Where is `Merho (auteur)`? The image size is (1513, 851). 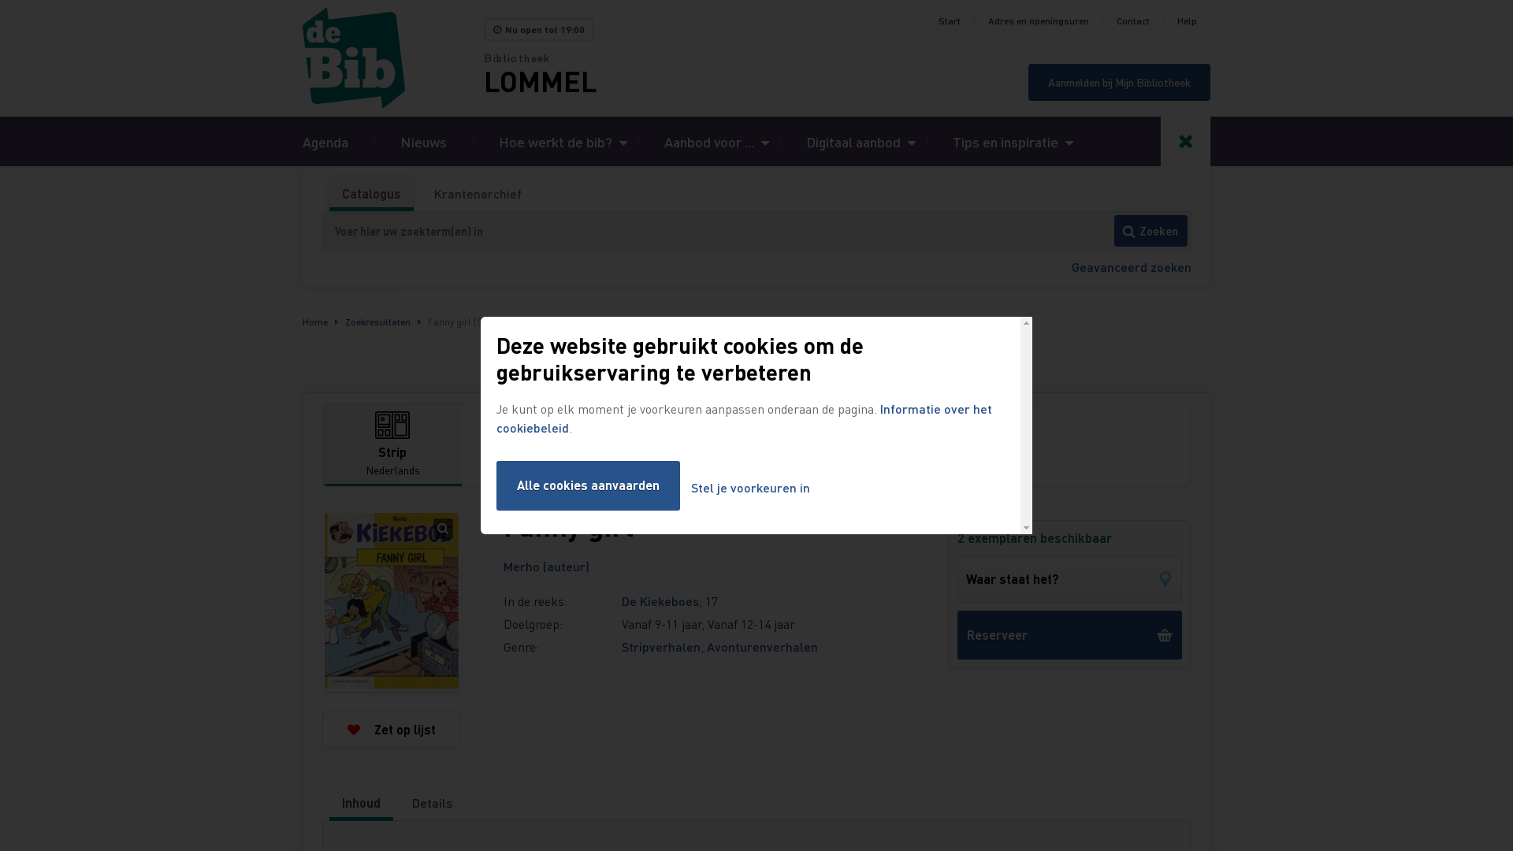
Merho (auteur) is located at coordinates (547, 566).